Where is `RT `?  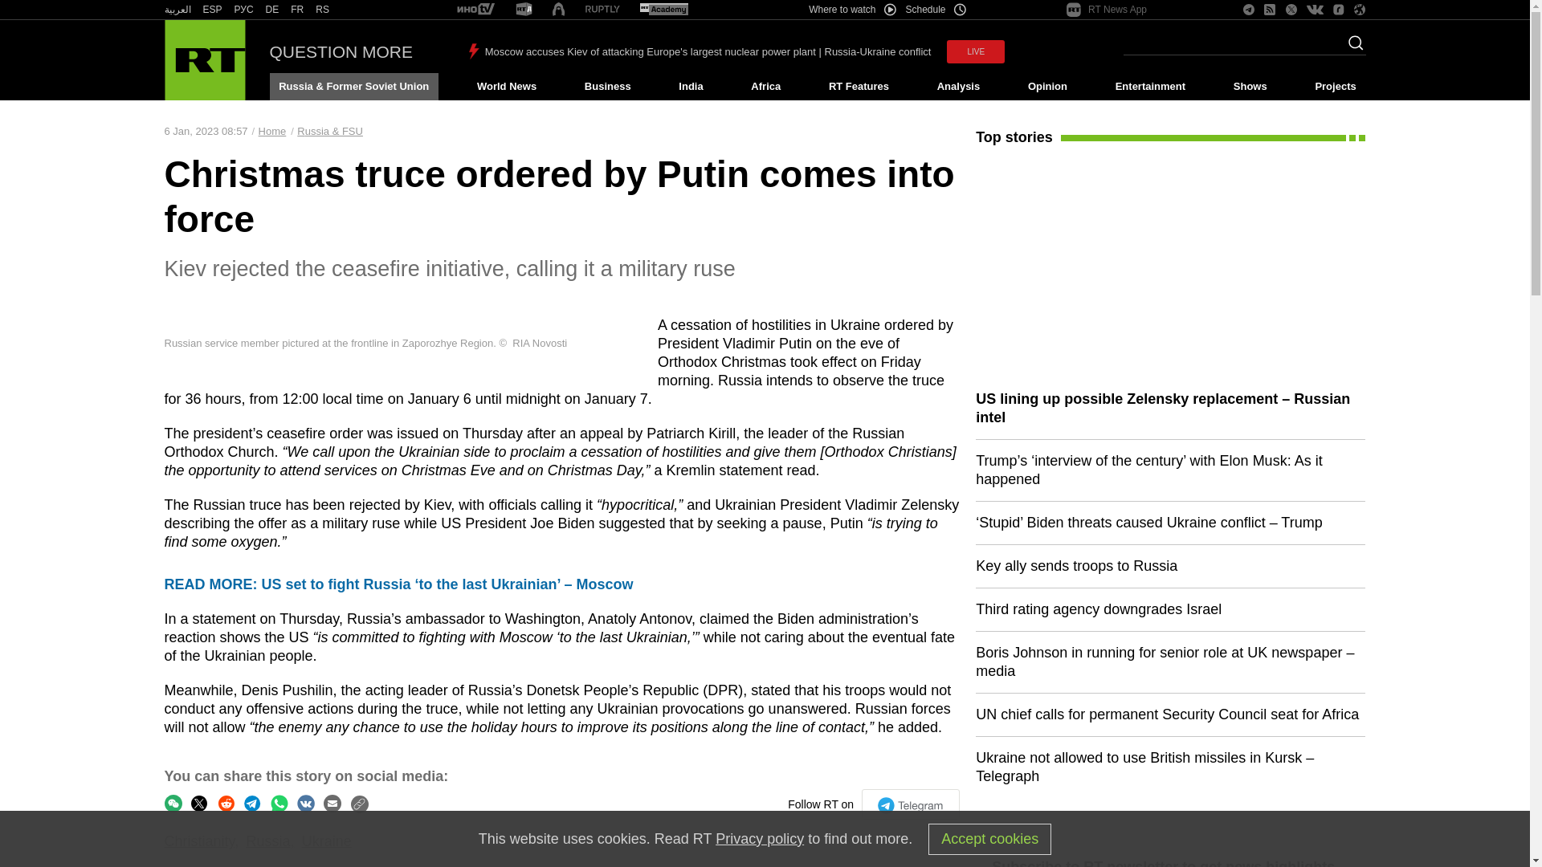 RT  is located at coordinates (297, 10).